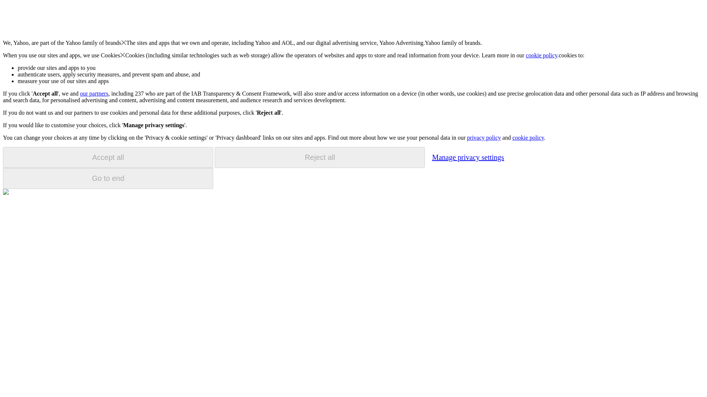 This screenshot has height=397, width=707. Describe the element at coordinates (108, 157) in the screenshot. I see `Accept all` at that location.